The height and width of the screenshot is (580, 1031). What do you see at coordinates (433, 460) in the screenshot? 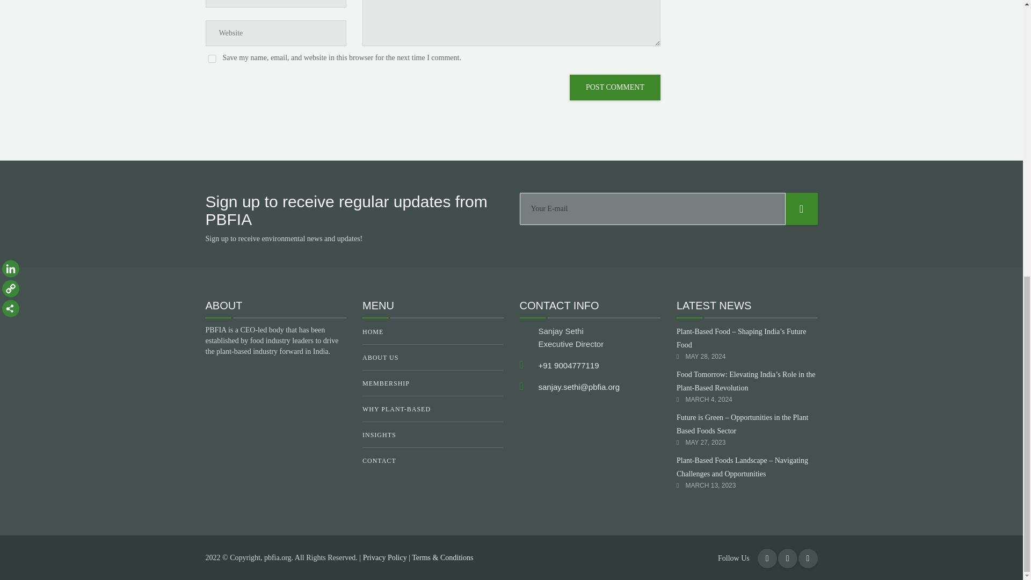
I see `CONTACT` at bounding box center [433, 460].